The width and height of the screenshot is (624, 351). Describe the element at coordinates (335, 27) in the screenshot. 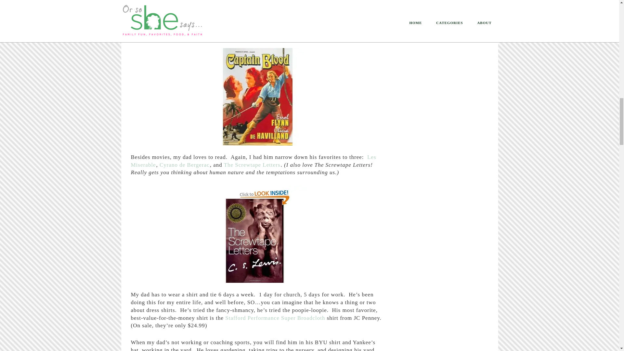

I see `Daniel Boone` at that location.